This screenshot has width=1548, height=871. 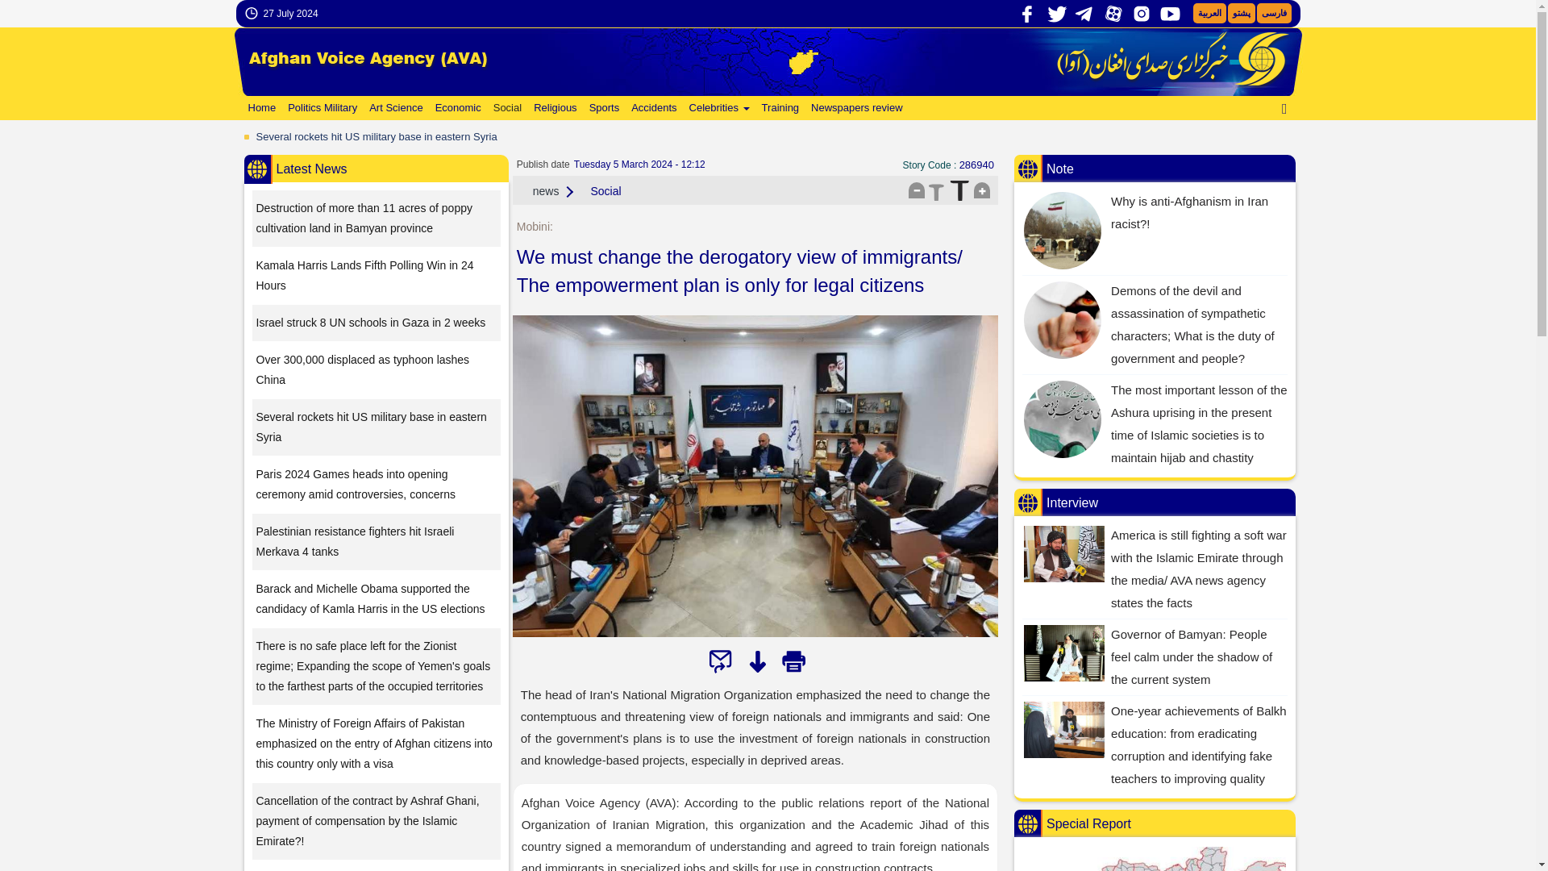 I want to click on Religious, so click(x=553, y=108).